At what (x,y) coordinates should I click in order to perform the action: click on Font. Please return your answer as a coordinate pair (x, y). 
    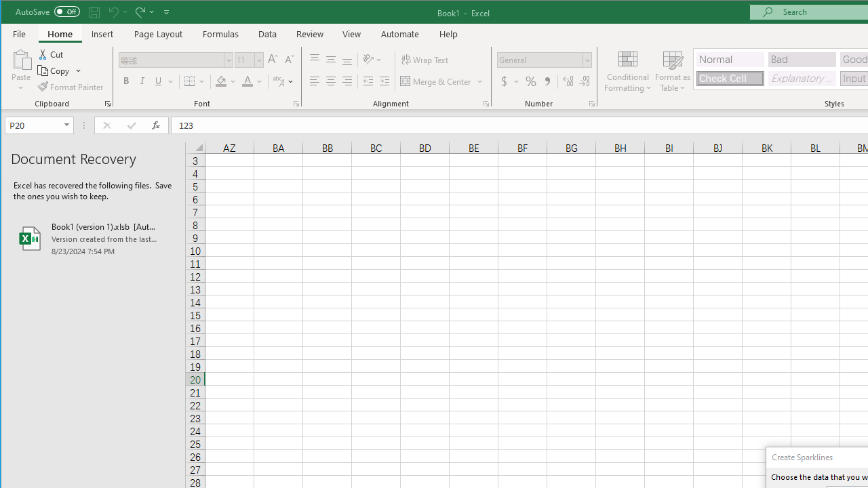
    Looking at the image, I should click on (172, 60).